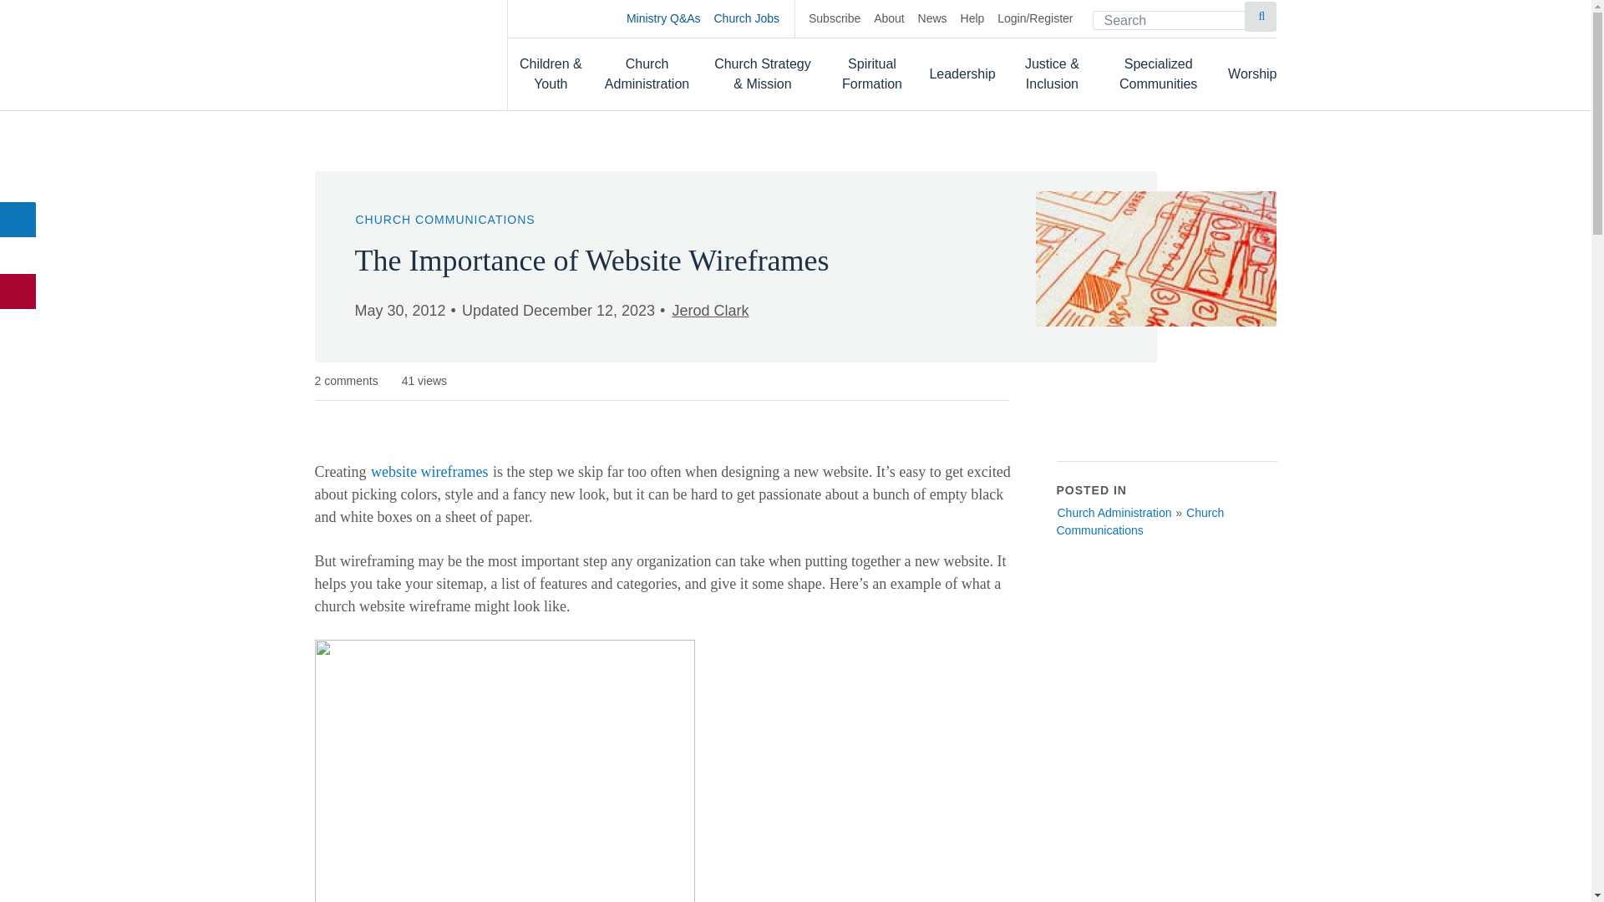  What do you see at coordinates (834, 18) in the screenshot?
I see `Subscribe` at bounding box center [834, 18].